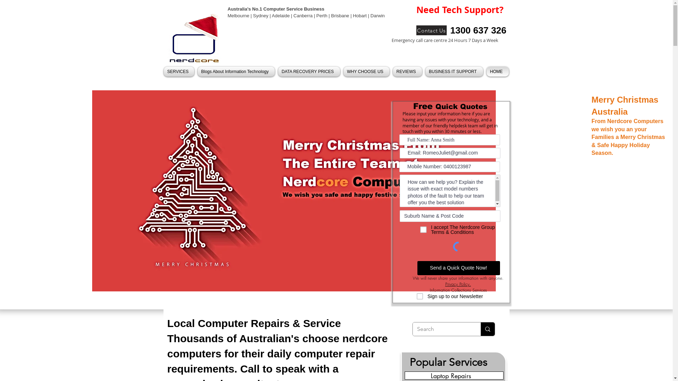 The image size is (678, 381). Describe the element at coordinates (431, 30) in the screenshot. I see `Contact Us` at that location.